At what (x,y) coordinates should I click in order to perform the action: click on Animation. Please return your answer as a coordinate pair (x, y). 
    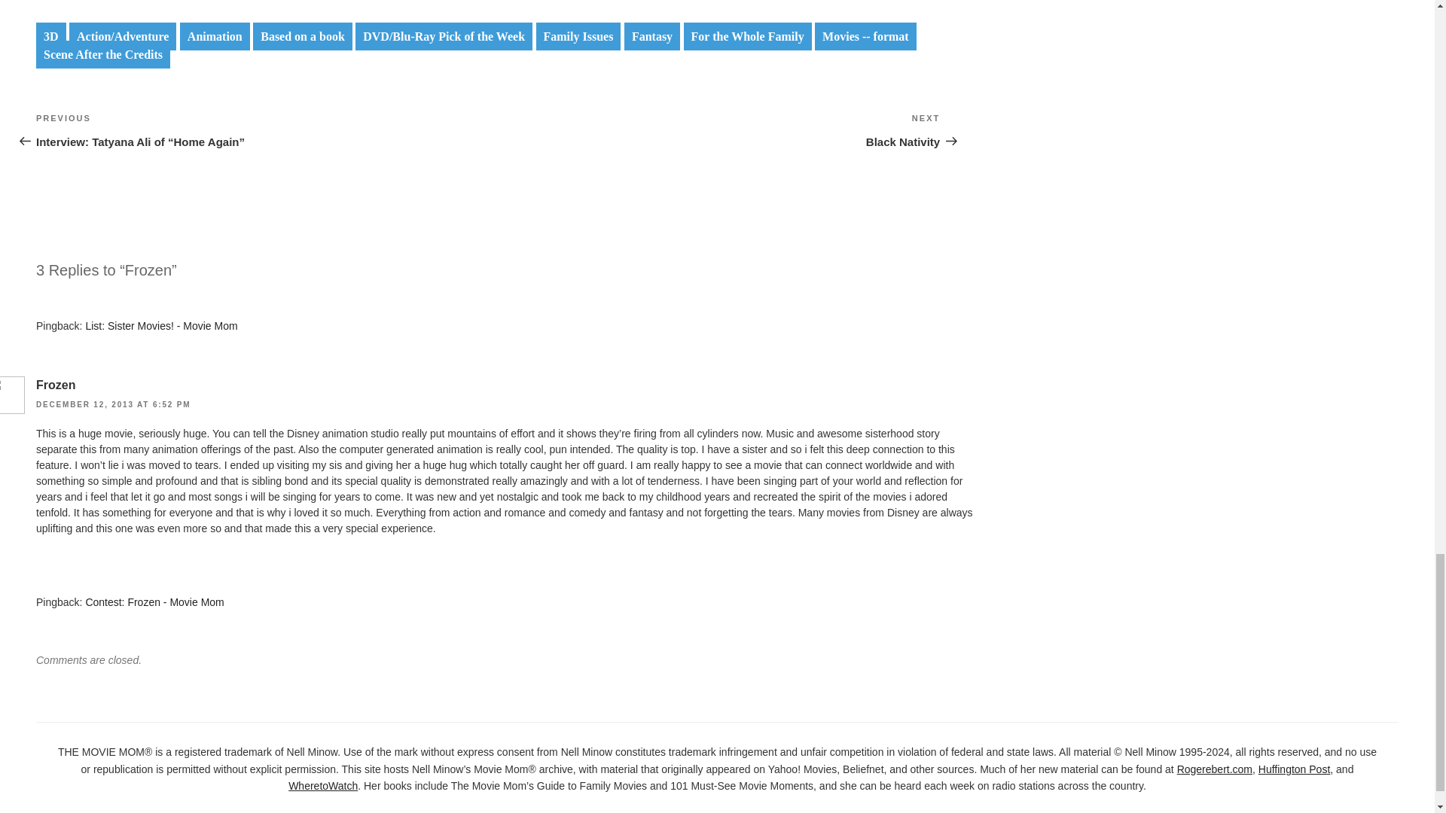
    Looking at the image, I should click on (215, 36).